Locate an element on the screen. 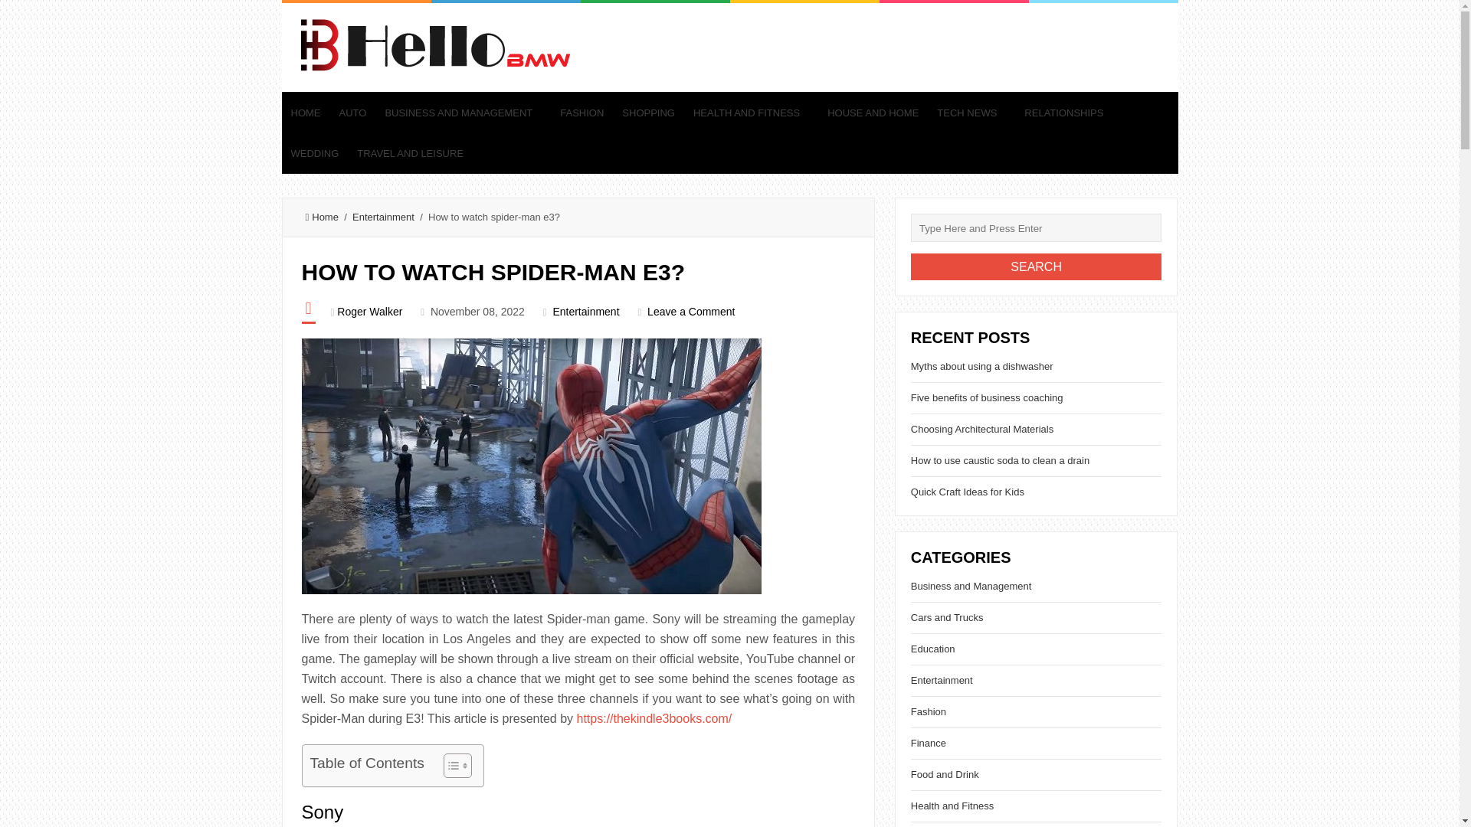  November 8, 2022 is located at coordinates (478, 311).